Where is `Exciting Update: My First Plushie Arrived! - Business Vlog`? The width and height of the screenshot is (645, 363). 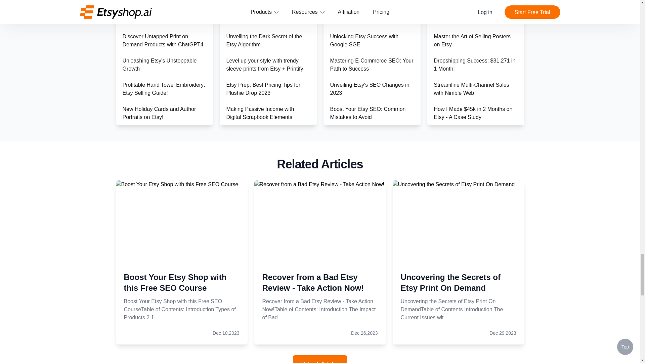
Exciting Update: My First Plushie Arrived! - Business Vlog is located at coordinates (162, 161).